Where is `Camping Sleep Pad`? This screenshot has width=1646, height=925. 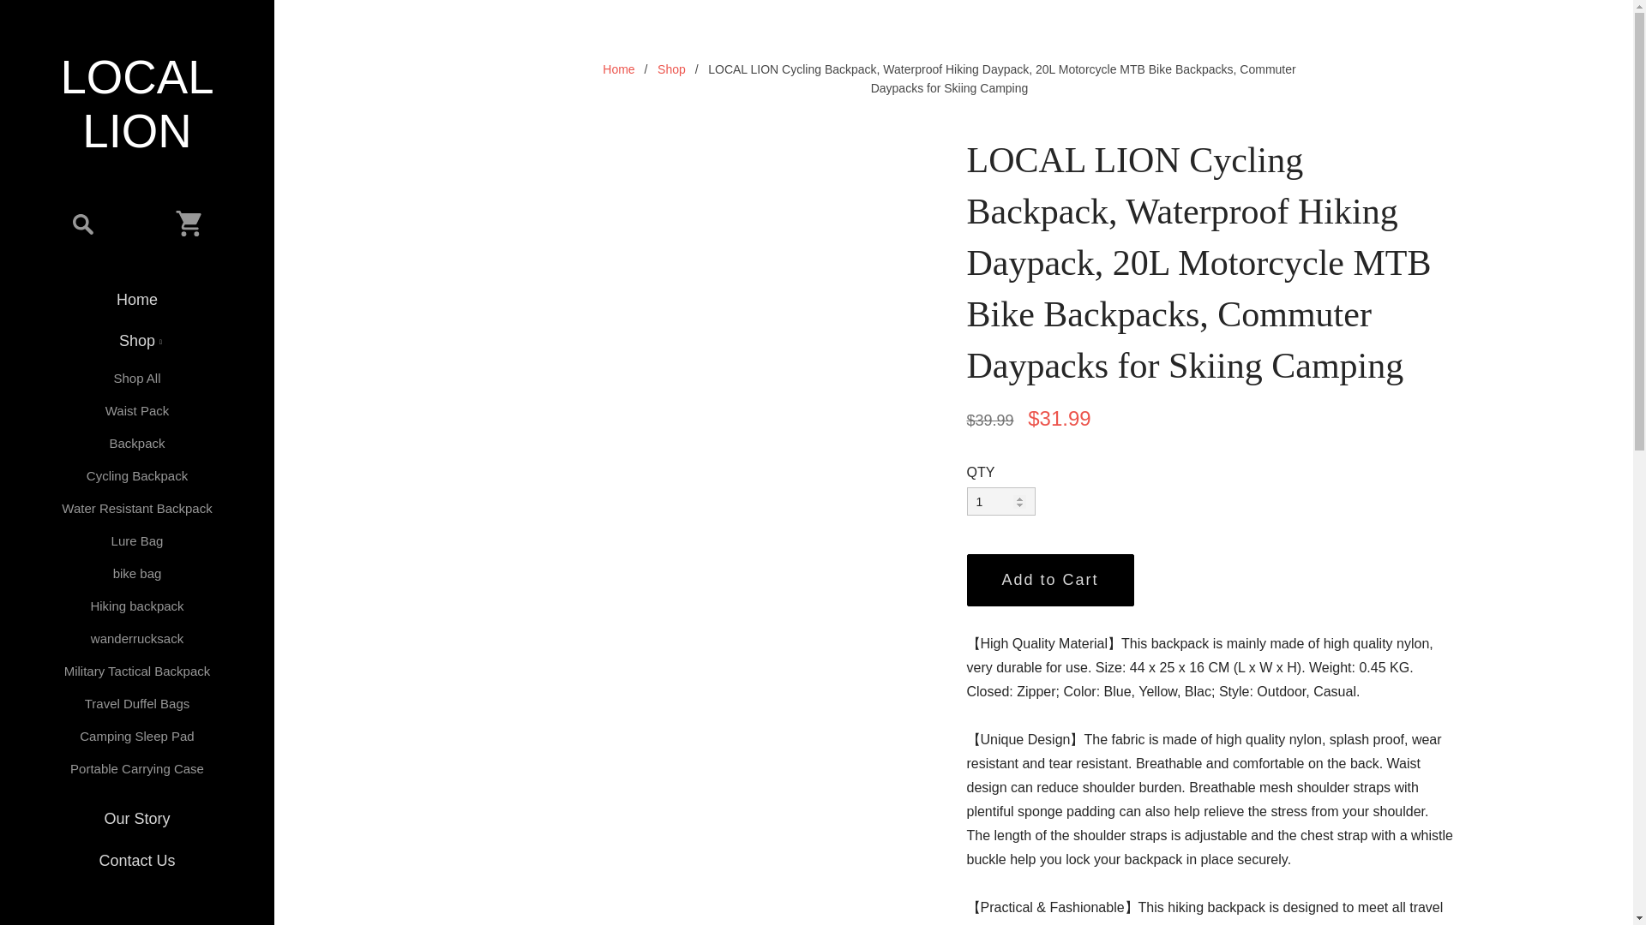 Camping Sleep Pad is located at coordinates (136, 737).